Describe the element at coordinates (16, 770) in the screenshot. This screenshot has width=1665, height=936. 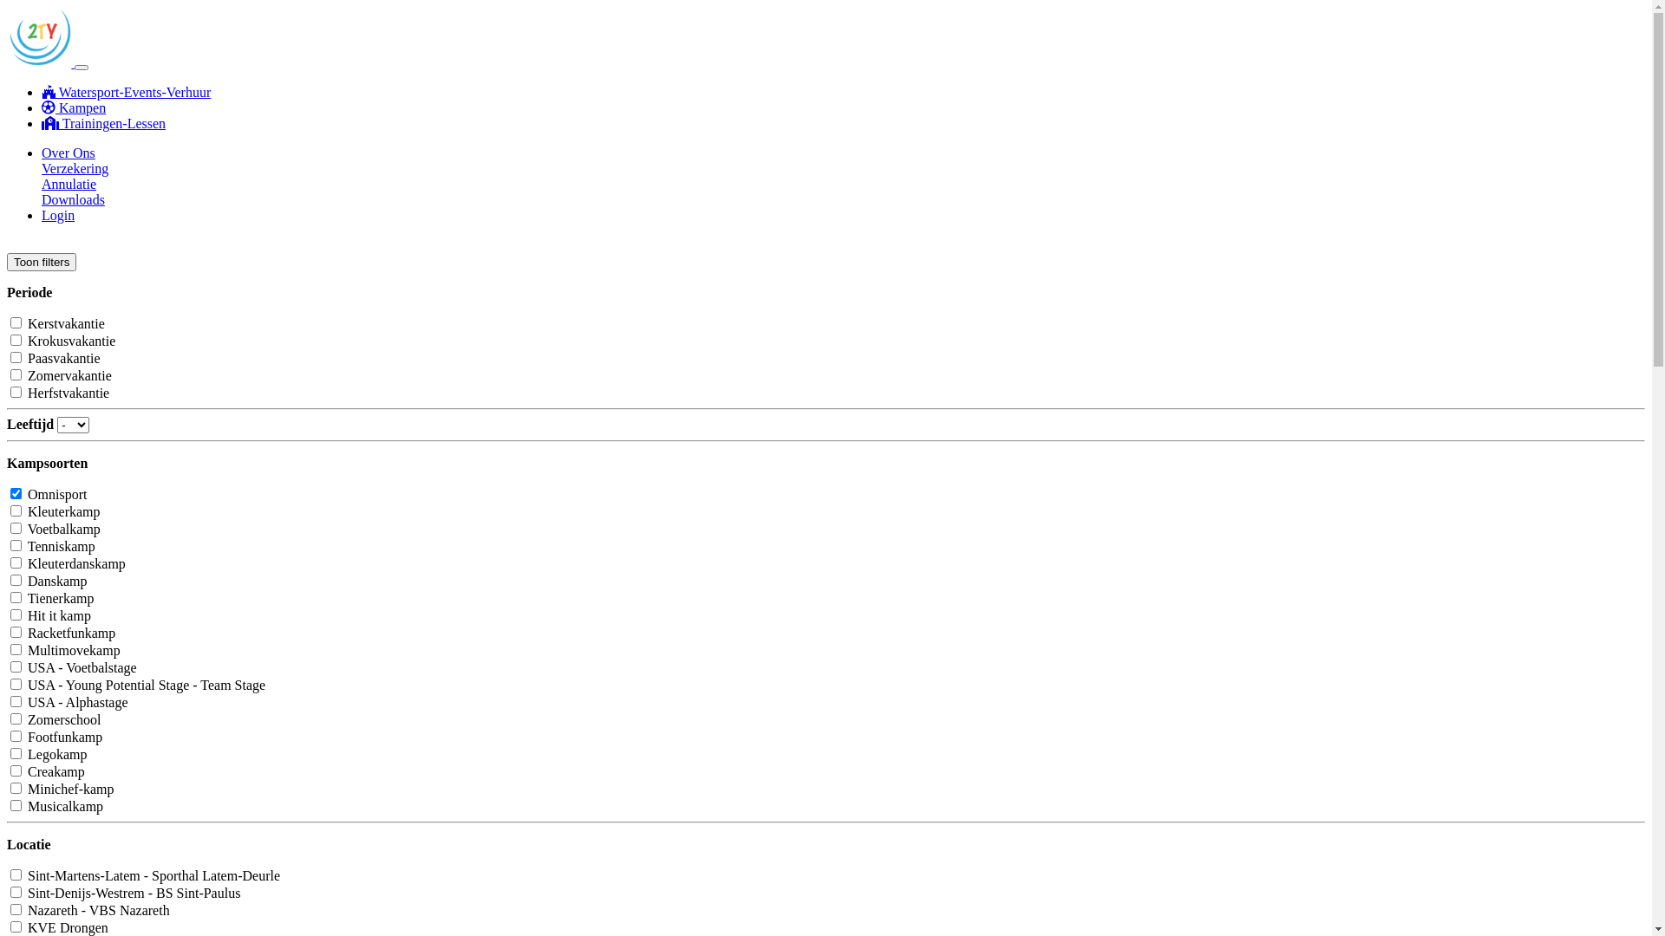
I see `on` at that location.